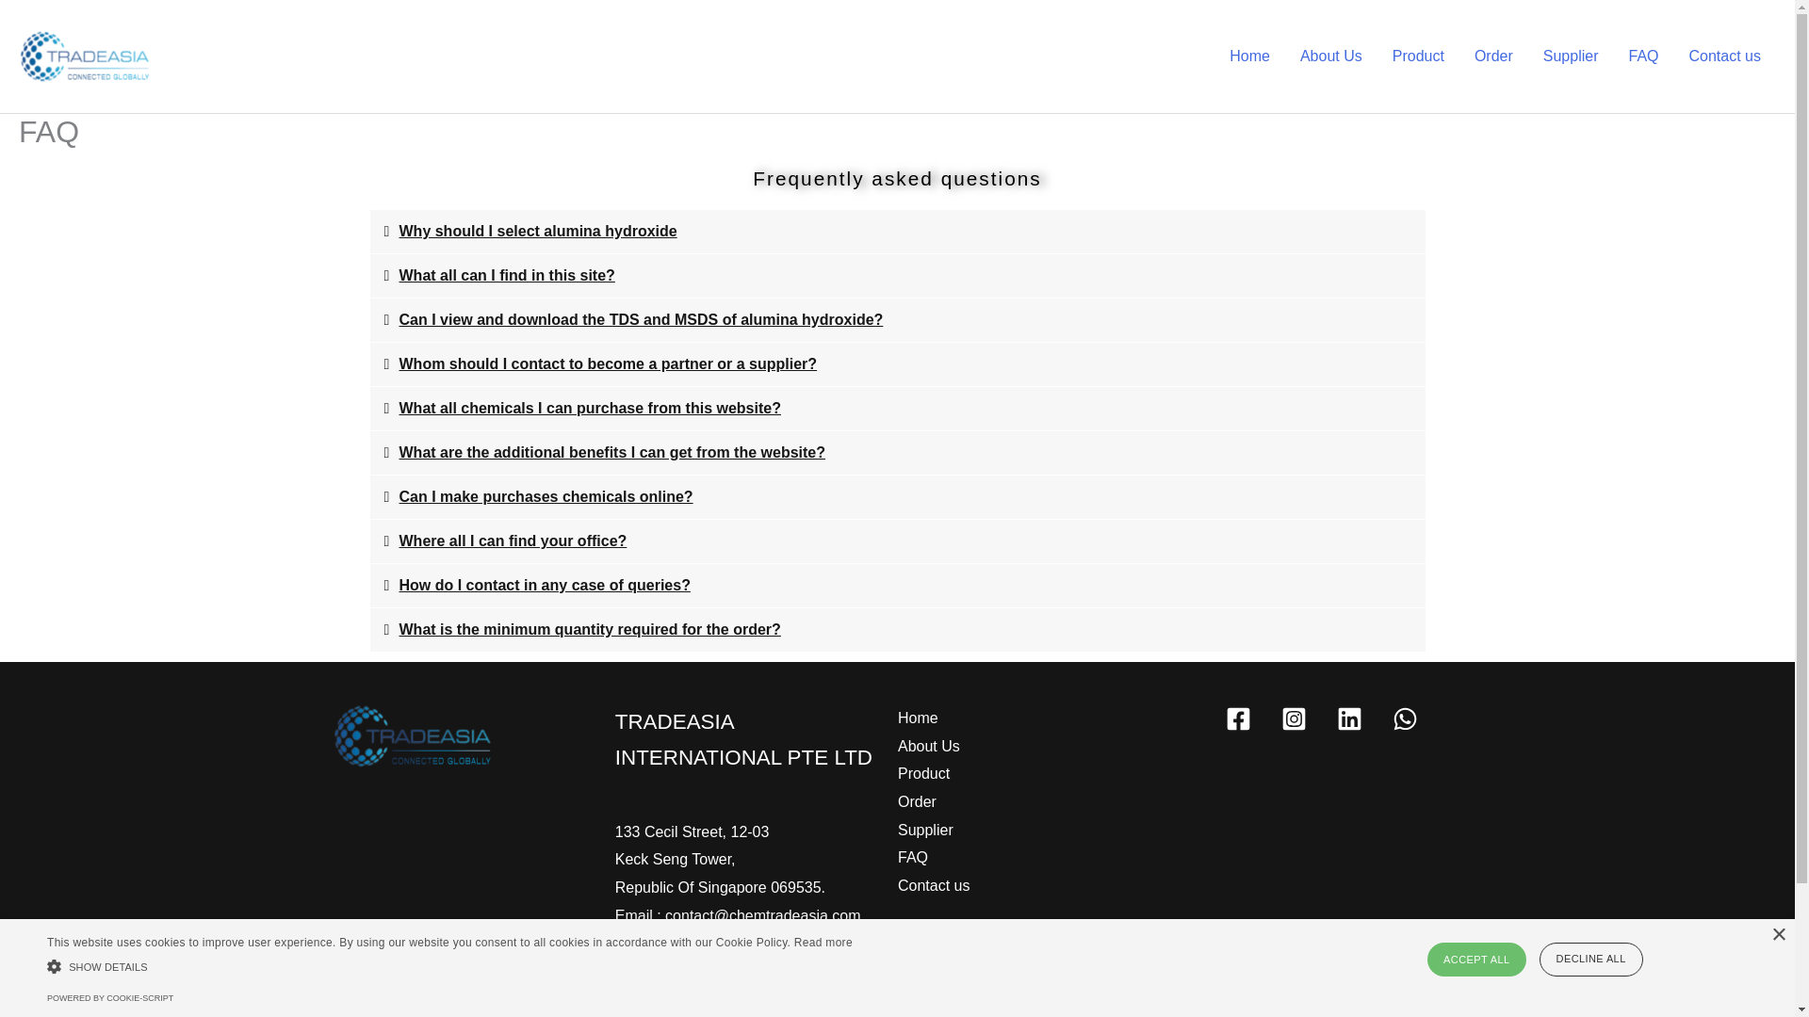  Describe the element at coordinates (1725, 56) in the screenshot. I see `Contact us` at that location.